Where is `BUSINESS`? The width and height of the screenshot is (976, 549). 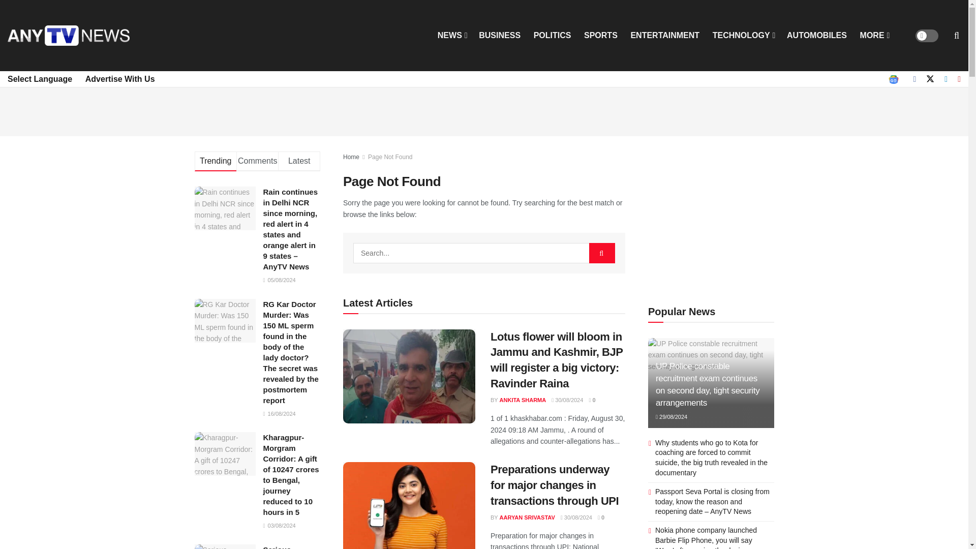 BUSINESS is located at coordinates (499, 36).